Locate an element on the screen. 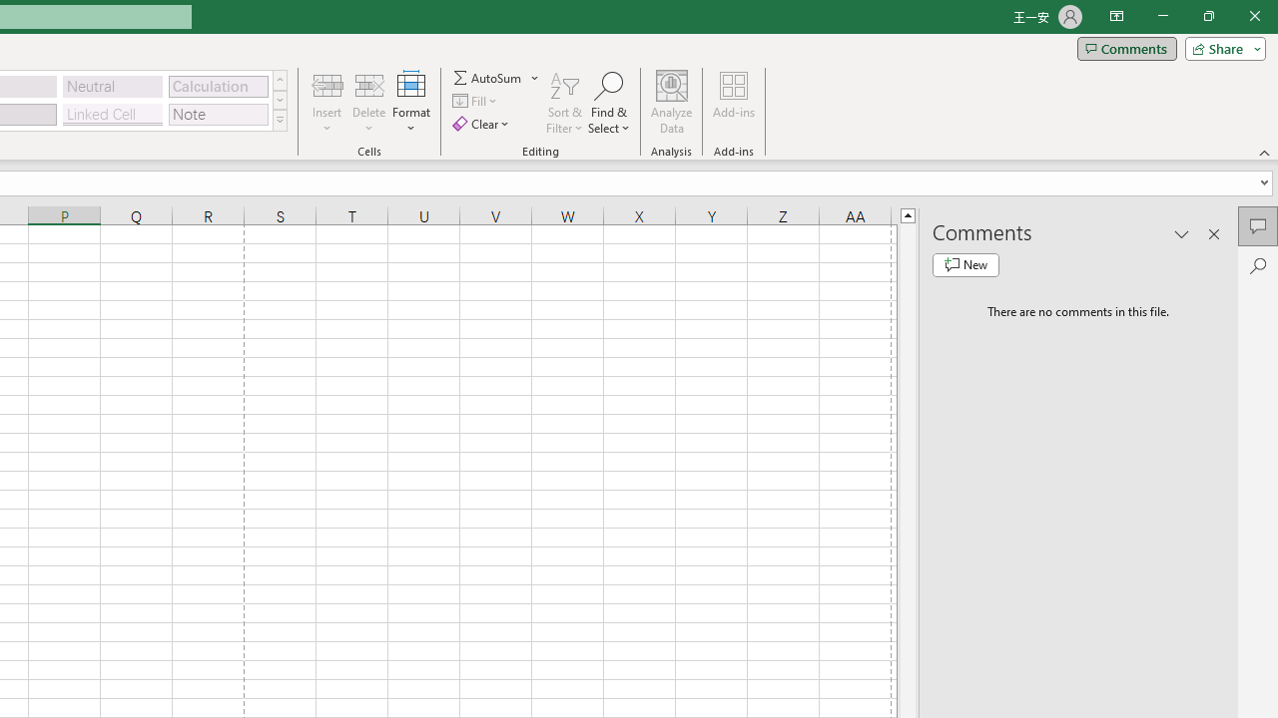  Linked Cell is located at coordinates (113, 114).